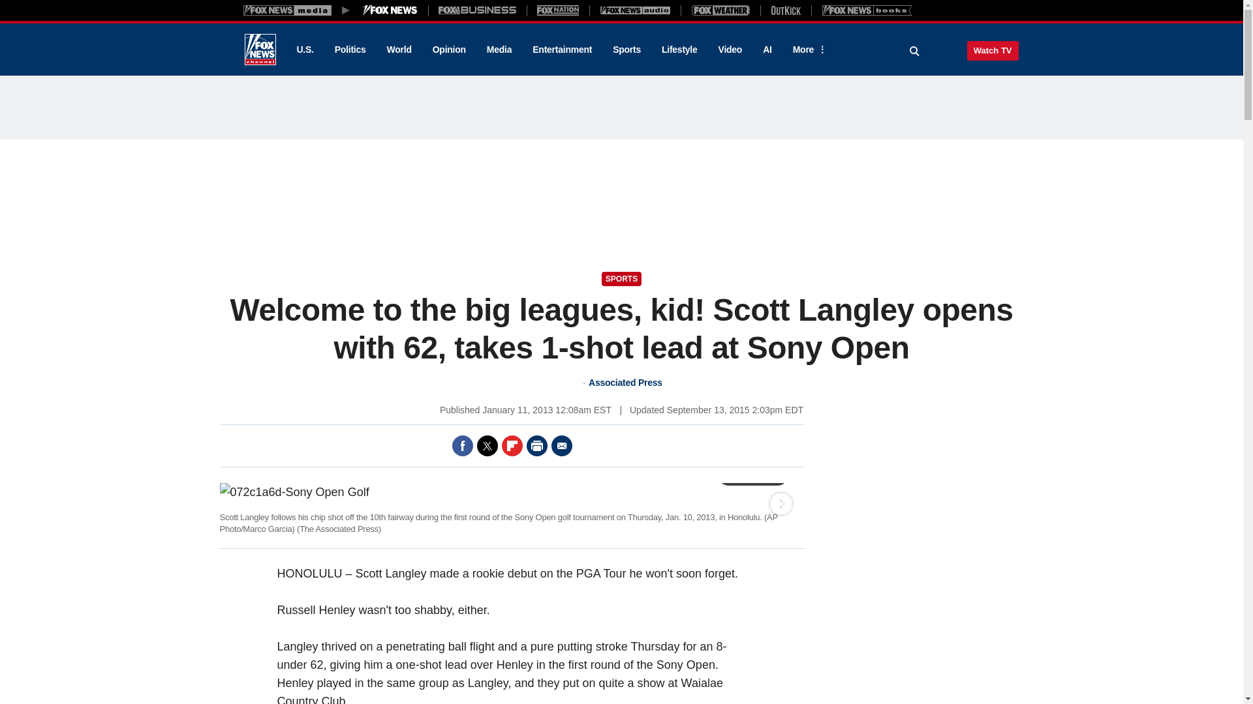 This screenshot has width=1253, height=704. I want to click on AI, so click(767, 50).